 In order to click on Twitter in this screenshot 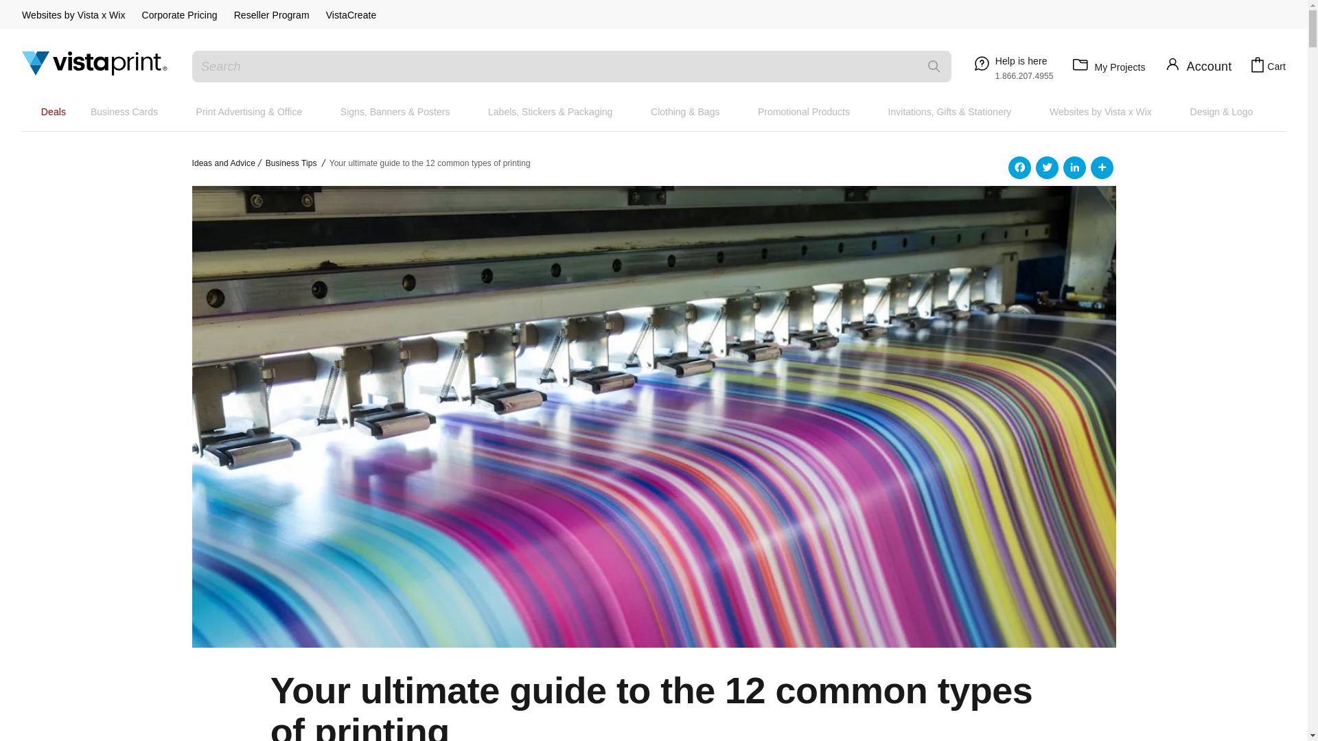, I will do `click(1232, 196)`.